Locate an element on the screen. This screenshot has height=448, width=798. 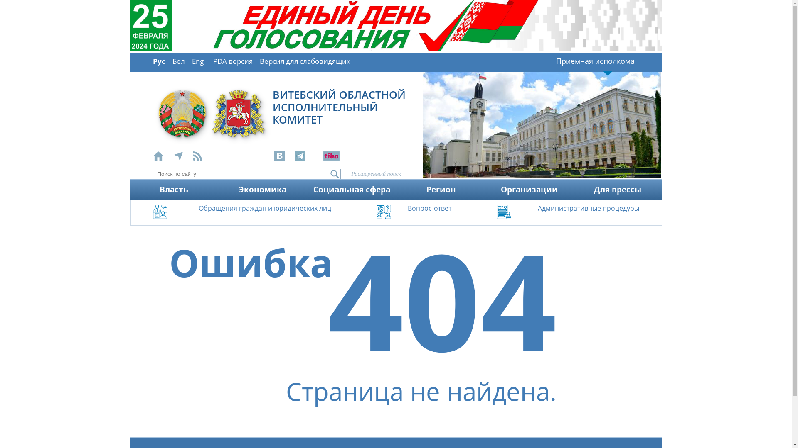
RSS is located at coordinates (197, 156).